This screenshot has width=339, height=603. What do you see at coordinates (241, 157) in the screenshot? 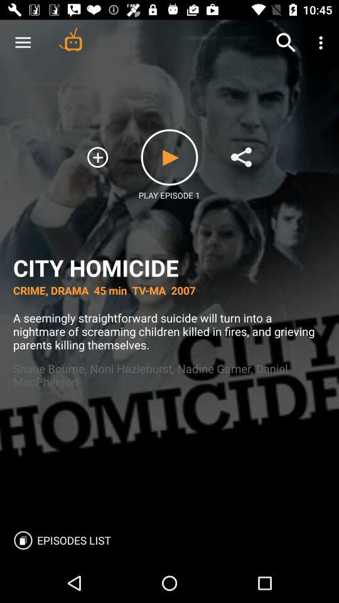
I see `share media` at bounding box center [241, 157].